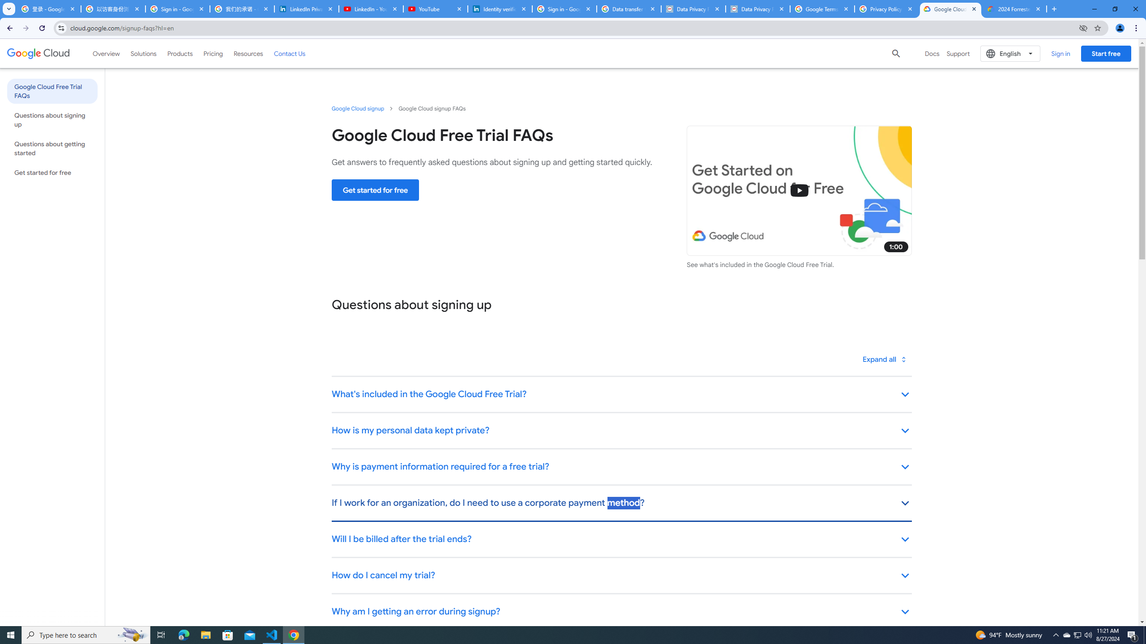 The height and width of the screenshot is (644, 1146). Describe the element at coordinates (958, 54) in the screenshot. I see `Support` at that location.